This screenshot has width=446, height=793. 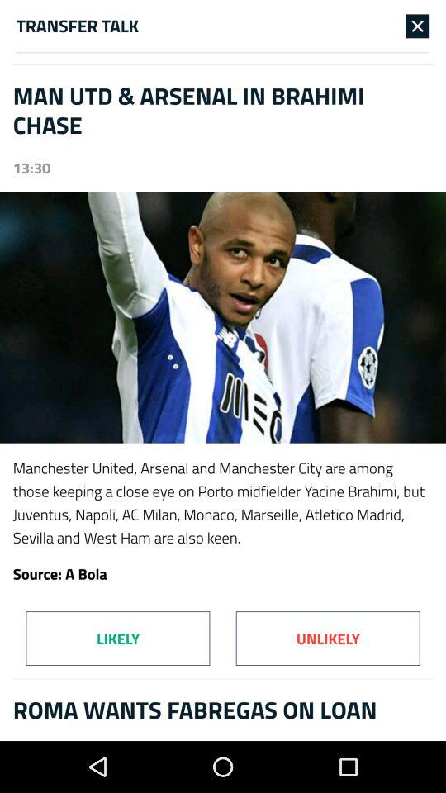 I want to click on tap icon below source: a bola icon, so click(x=117, y=638).